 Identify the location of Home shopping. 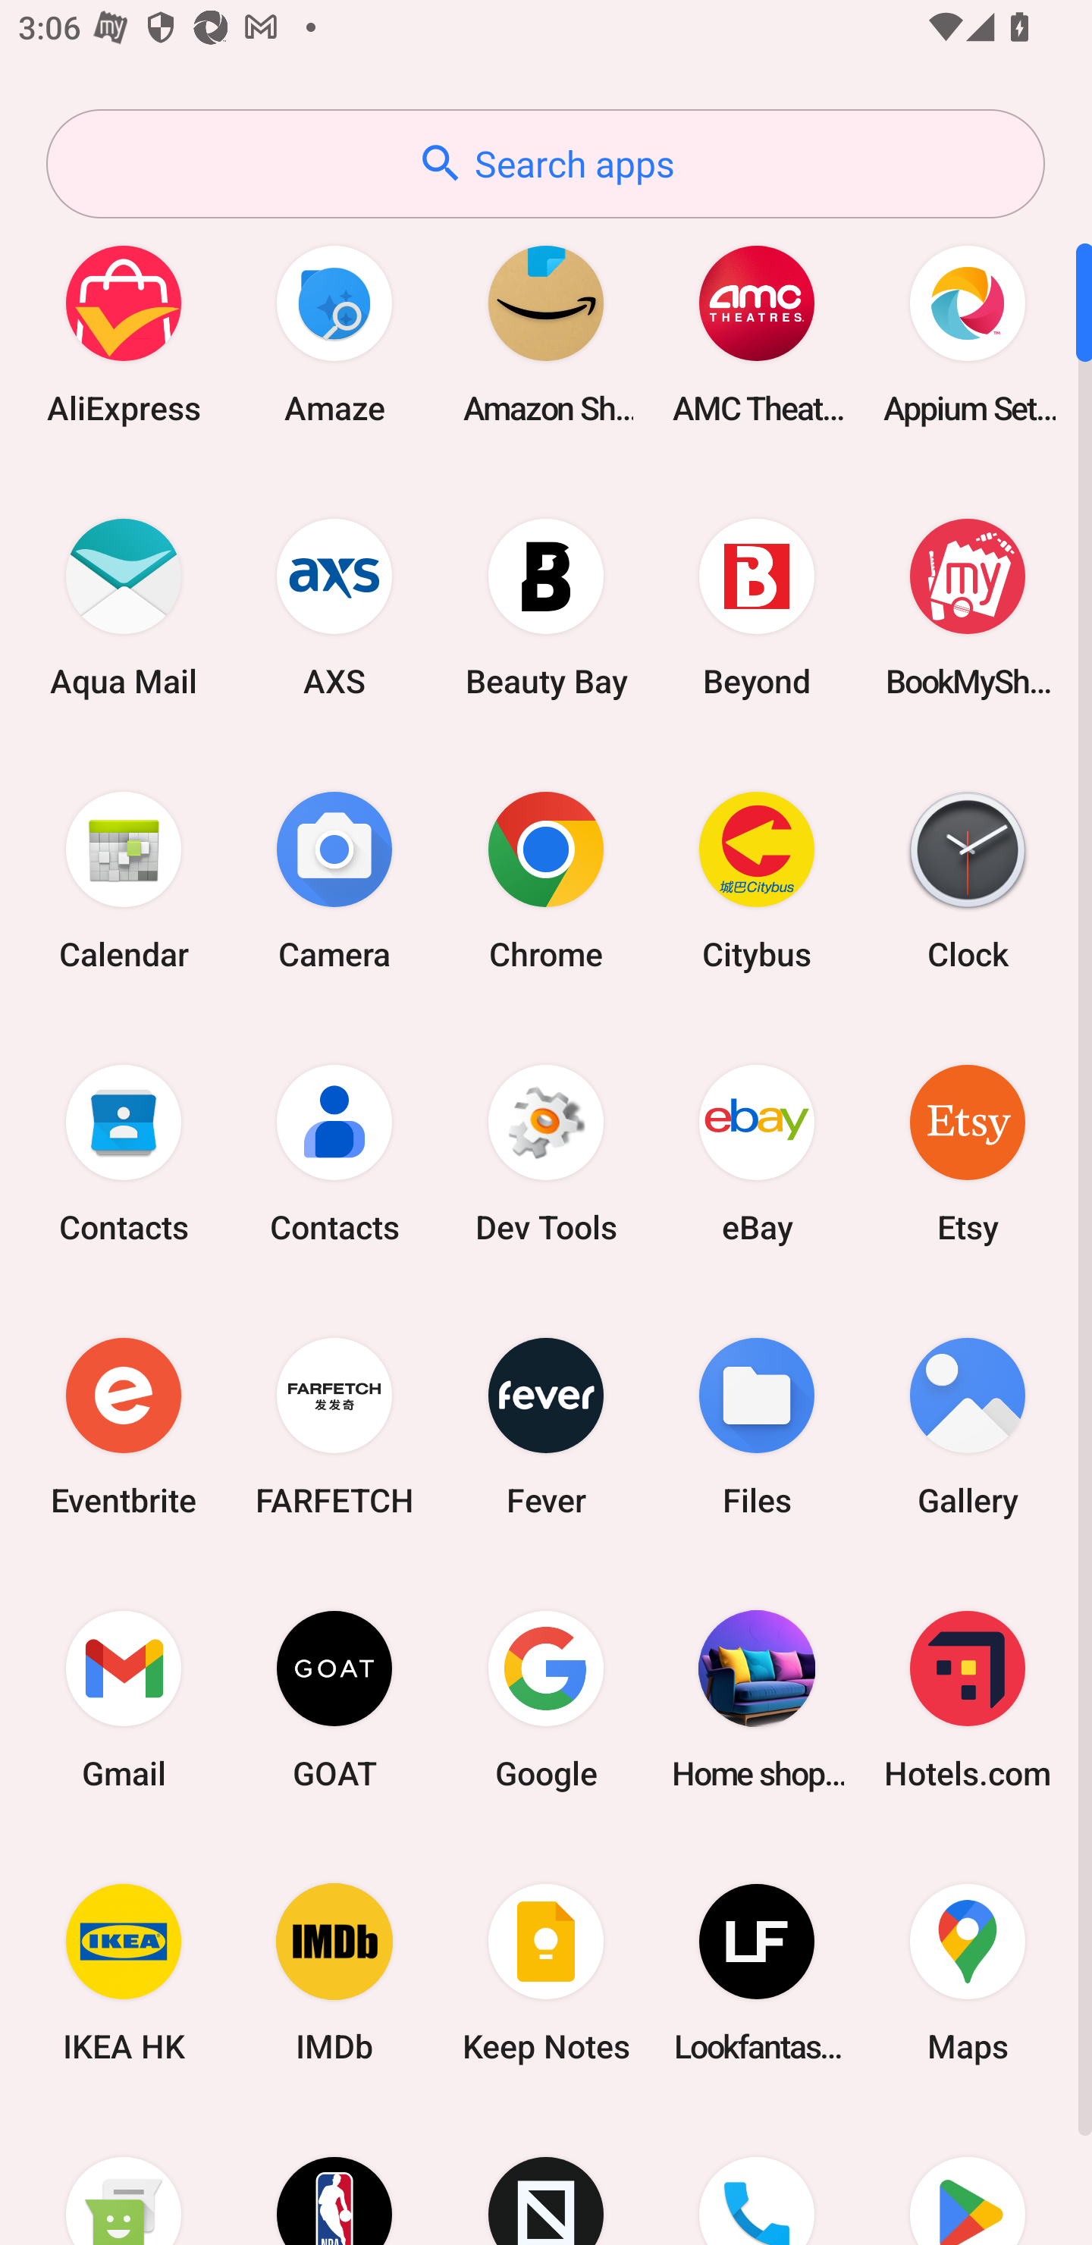
(757, 1699).